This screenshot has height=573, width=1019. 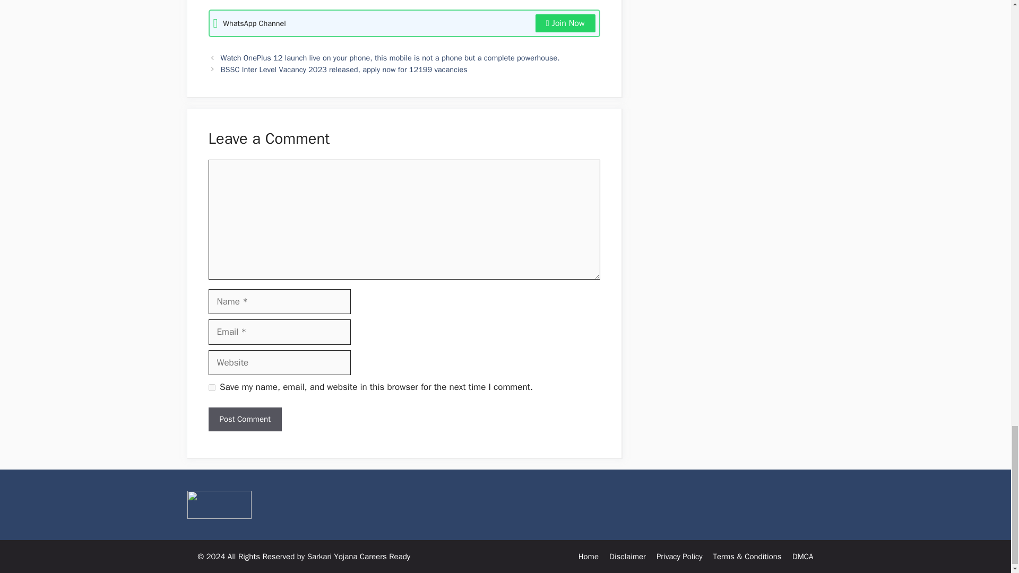 What do you see at coordinates (211, 387) in the screenshot?
I see `yes` at bounding box center [211, 387].